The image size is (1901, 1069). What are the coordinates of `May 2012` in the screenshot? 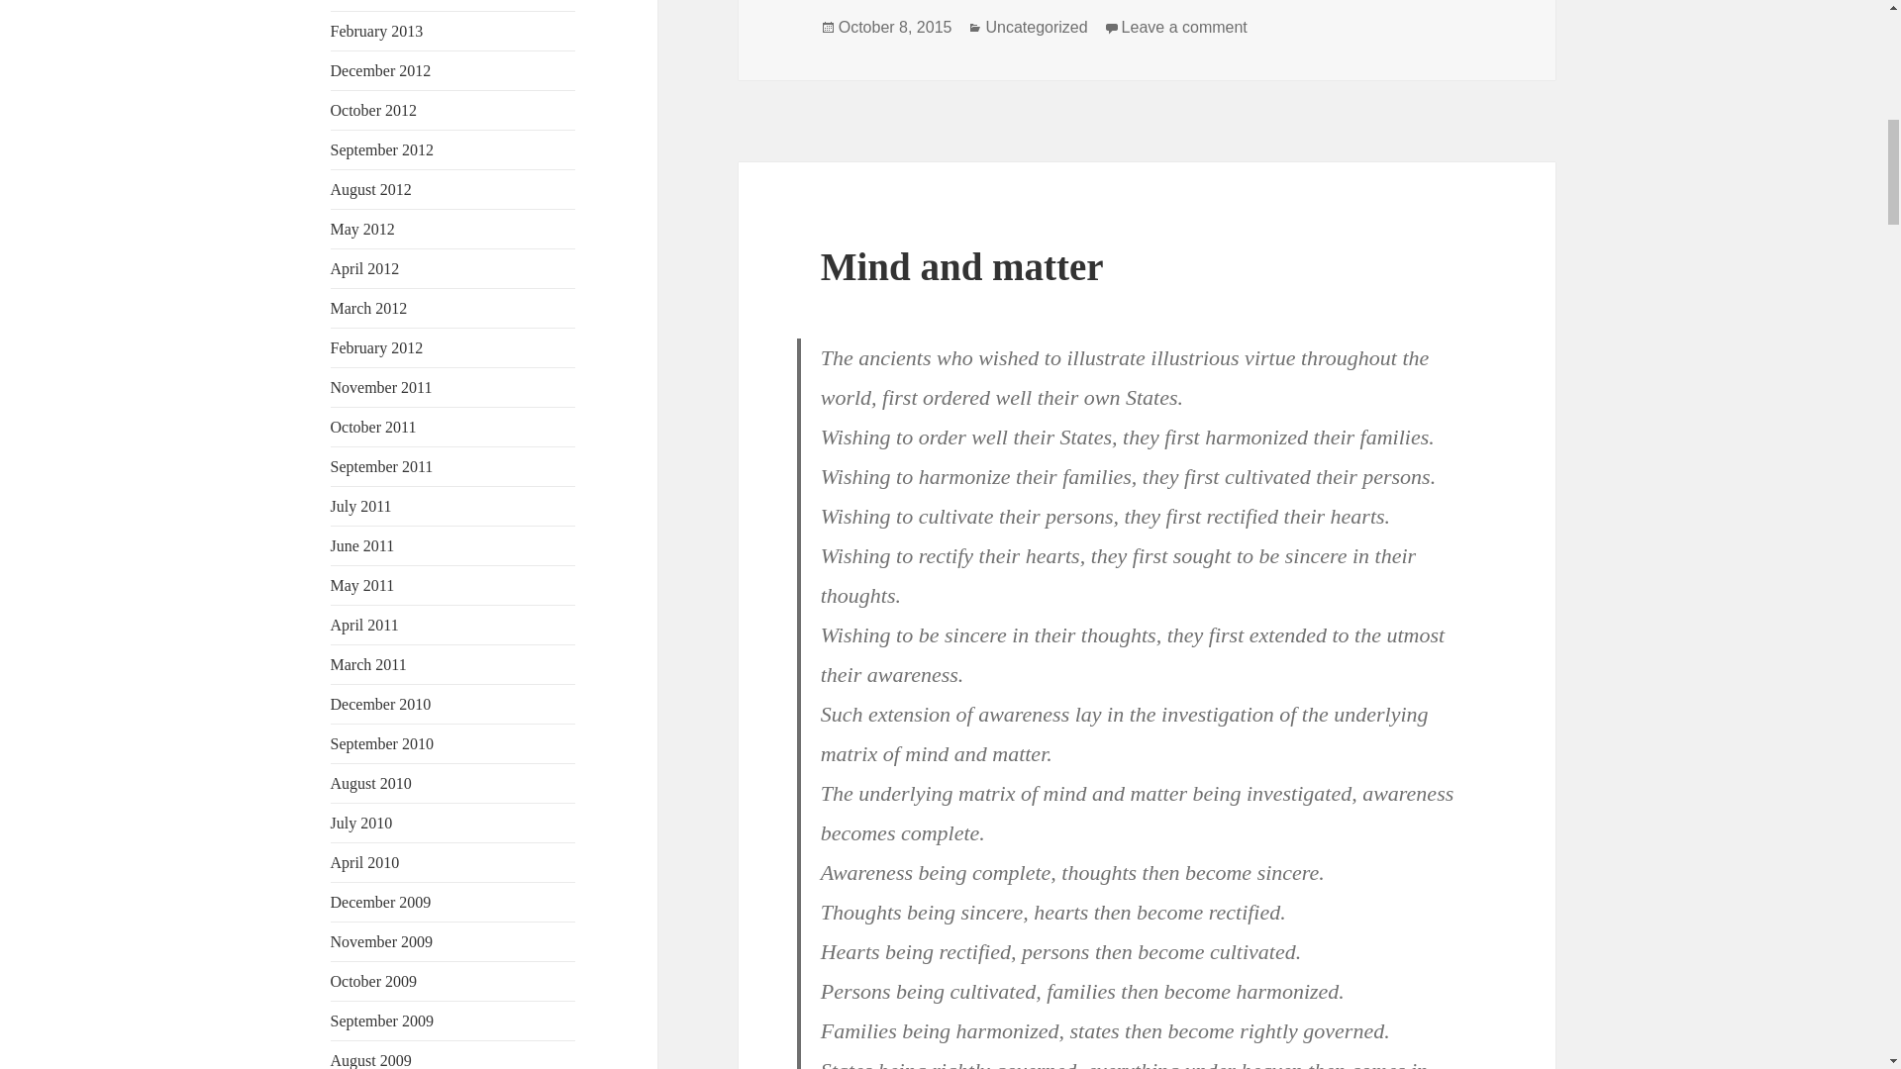 It's located at (362, 228).